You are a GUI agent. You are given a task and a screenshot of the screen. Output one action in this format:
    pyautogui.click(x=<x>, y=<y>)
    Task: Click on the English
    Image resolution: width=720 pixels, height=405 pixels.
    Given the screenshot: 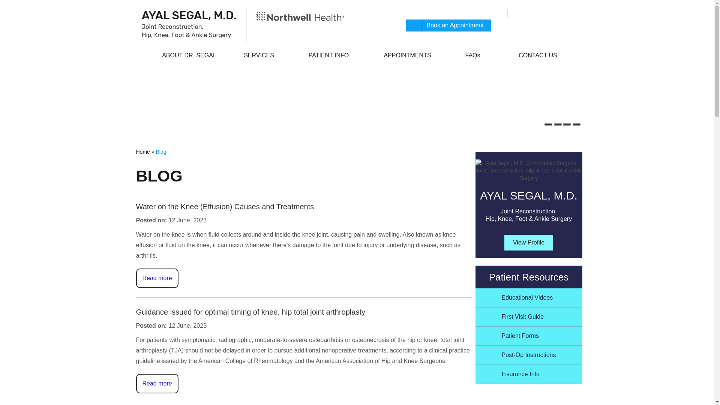 What is the action you would take?
    pyautogui.click(x=570, y=28)
    